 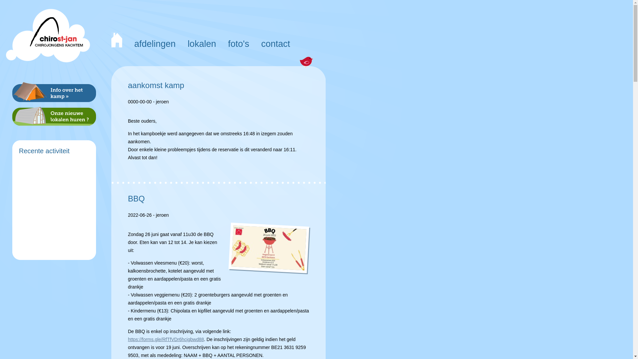 What do you see at coordinates (54, 116) in the screenshot?
I see `Onze nieuwe lokalen huren ?` at bounding box center [54, 116].